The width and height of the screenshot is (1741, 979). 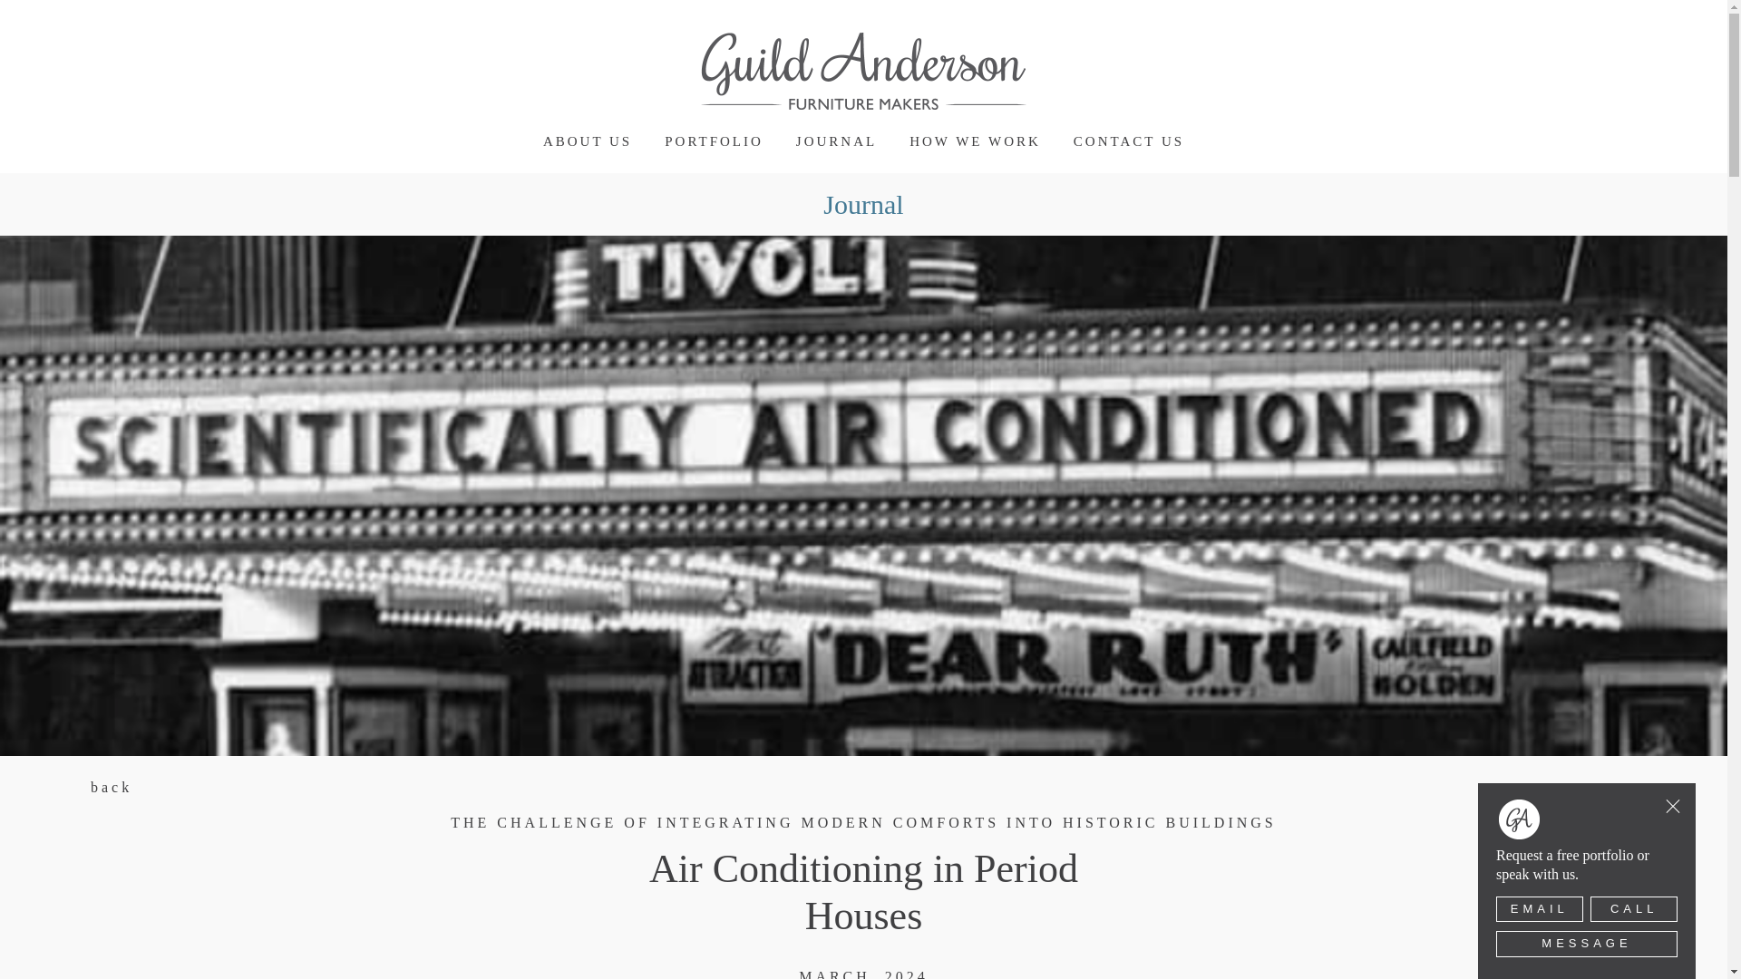 I want to click on PORTFOLIO, so click(x=715, y=141).